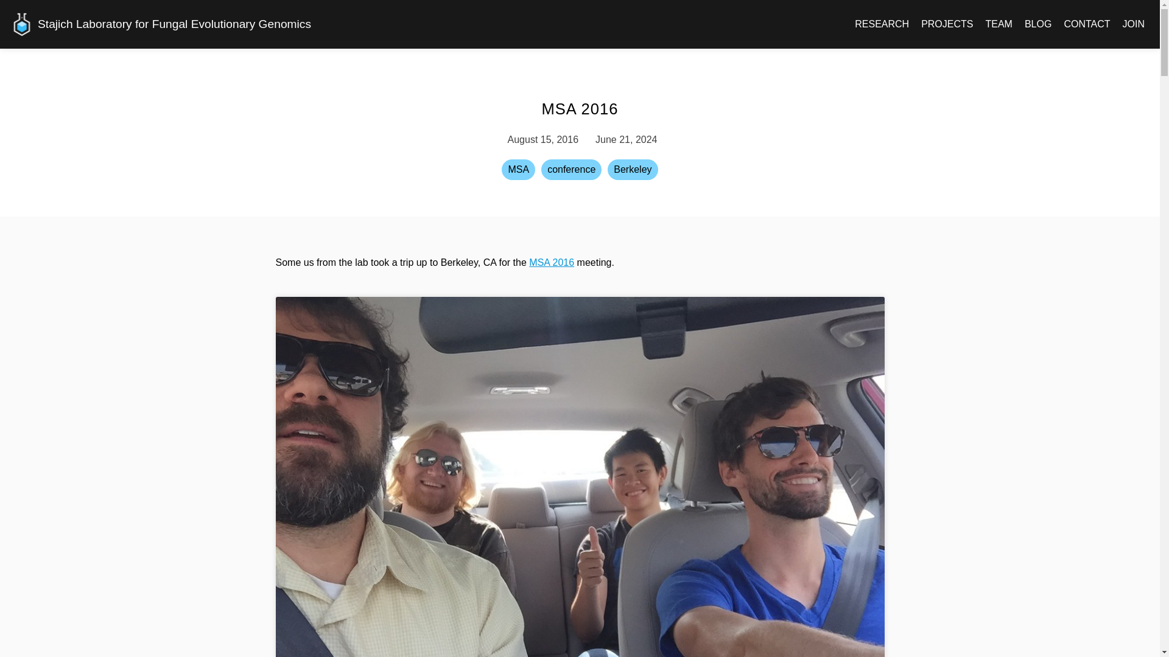 This screenshot has height=657, width=1169. Describe the element at coordinates (571, 169) in the screenshot. I see `conference` at that location.